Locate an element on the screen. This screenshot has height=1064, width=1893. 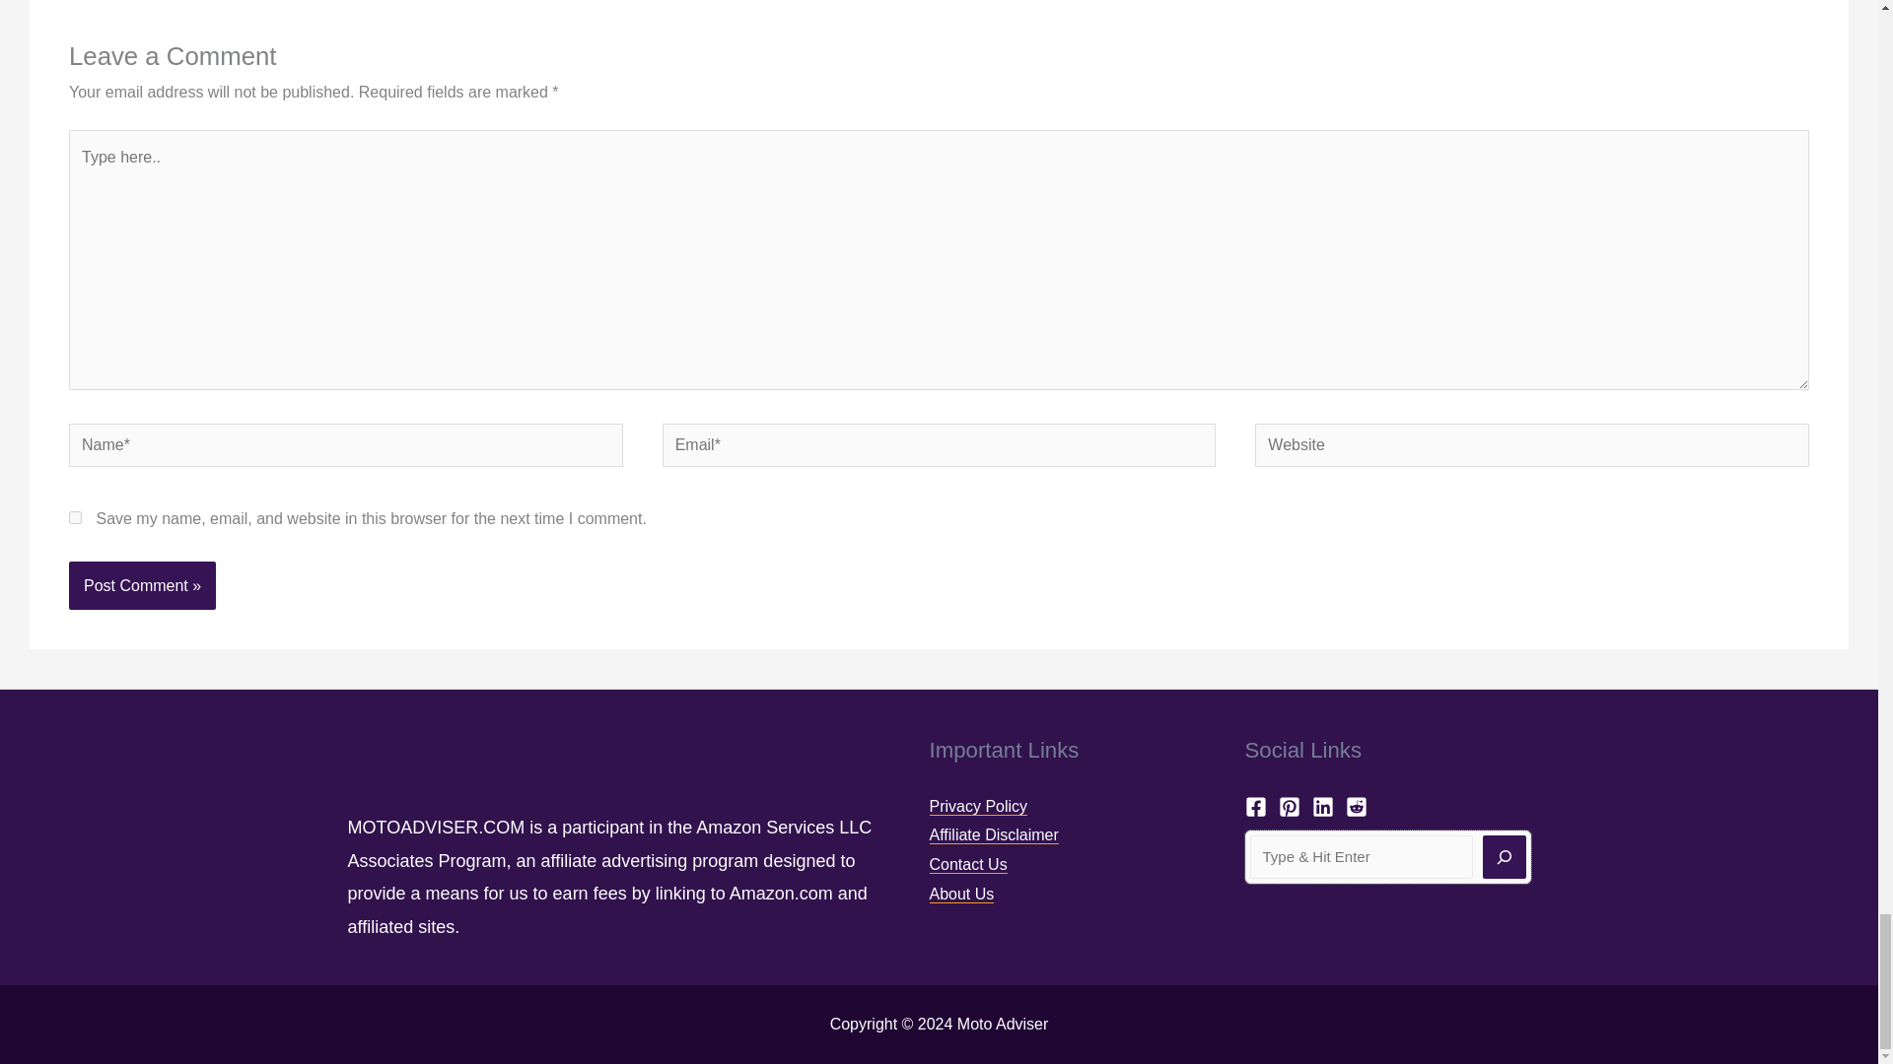
yes is located at coordinates (75, 518).